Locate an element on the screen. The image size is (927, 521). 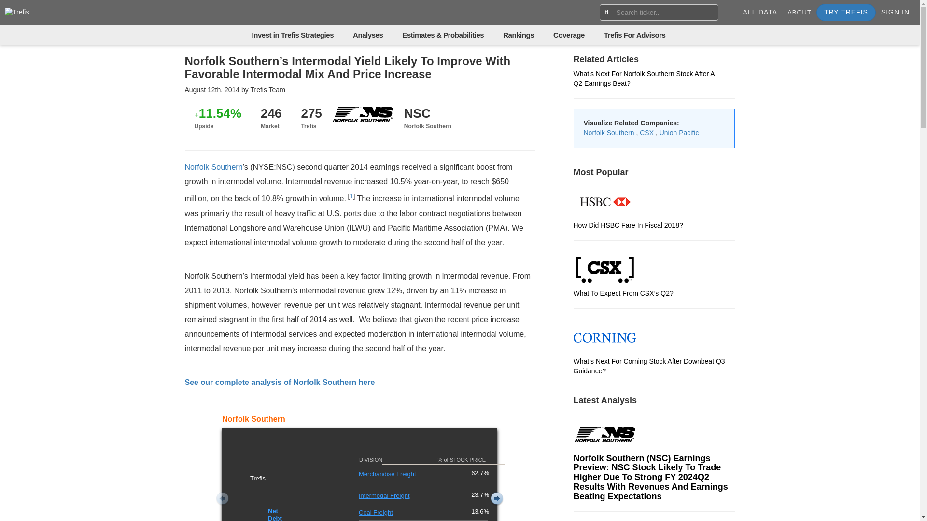
Trefis For Advisors is located at coordinates (634, 35).